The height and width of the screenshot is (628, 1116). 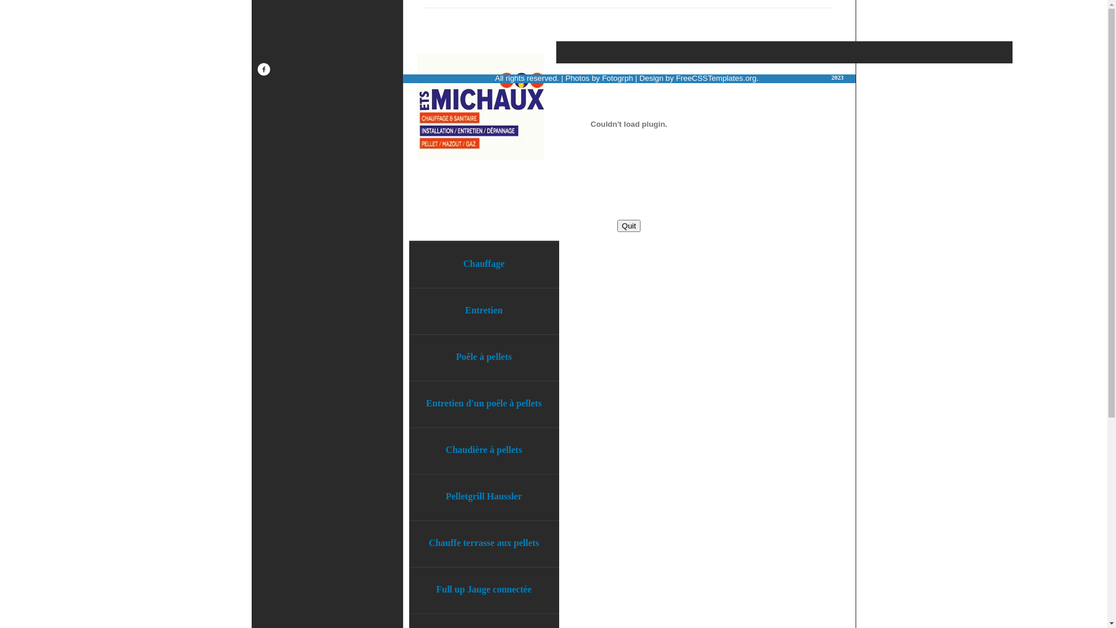 What do you see at coordinates (484, 497) in the screenshot?
I see `Pelletgrill Haussler` at bounding box center [484, 497].